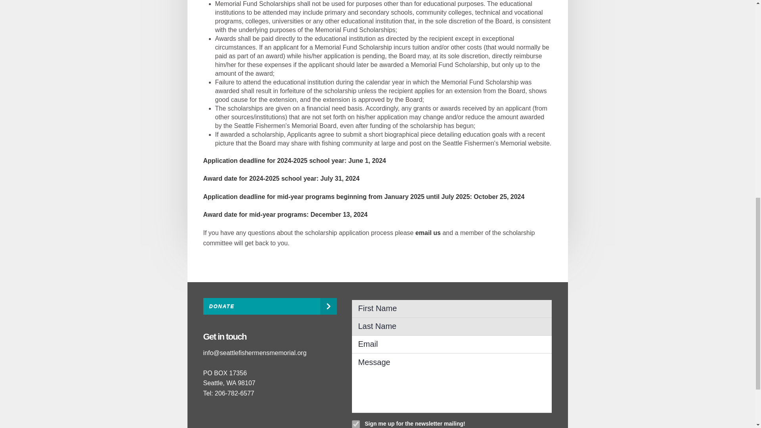  What do you see at coordinates (234, 393) in the screenshot?
I see `206-782-6577` at bounding box center [234, 393].